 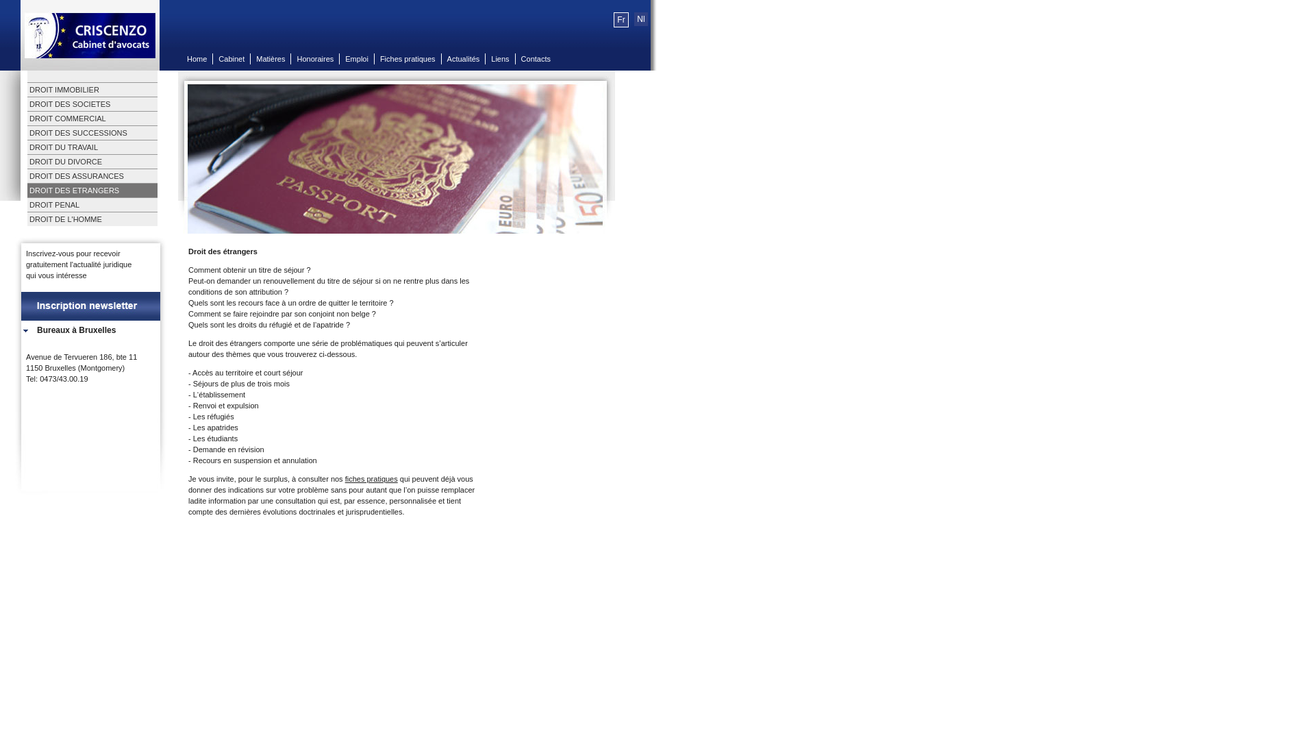 I want to click on DROIT DU TRAVAIL, so click(x=92, y=147).